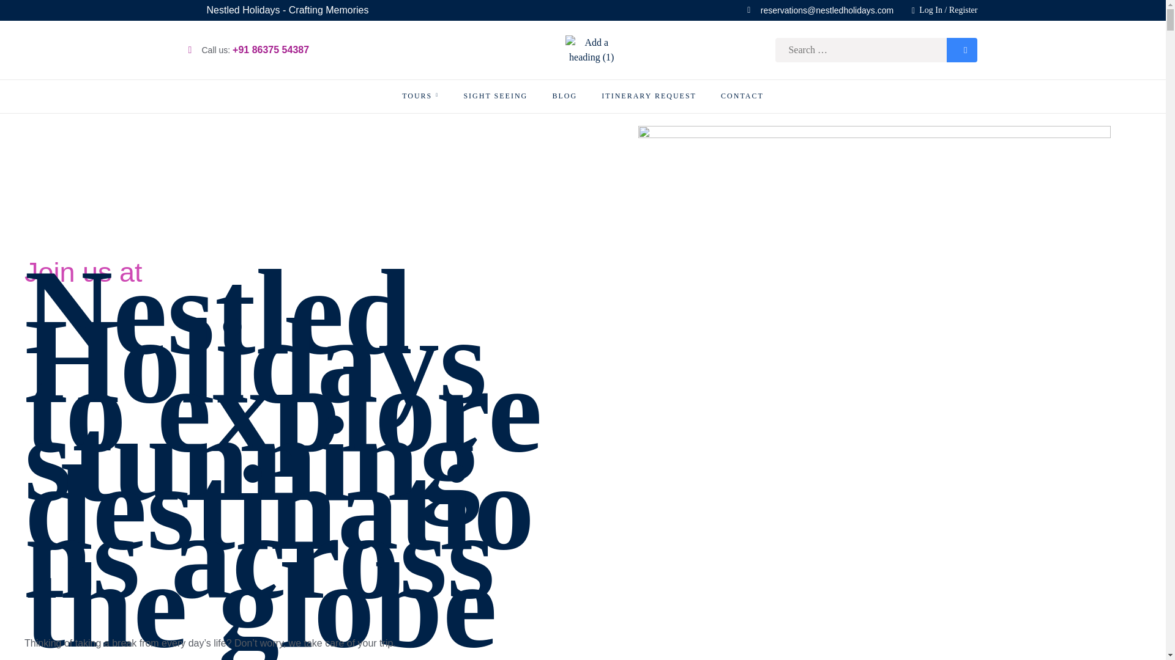 This screenshot has height=660, width=1175. What do you see at coordinates (420, 96) in the screenshot?
I see `TOURS` at bounding box center [420, 96].